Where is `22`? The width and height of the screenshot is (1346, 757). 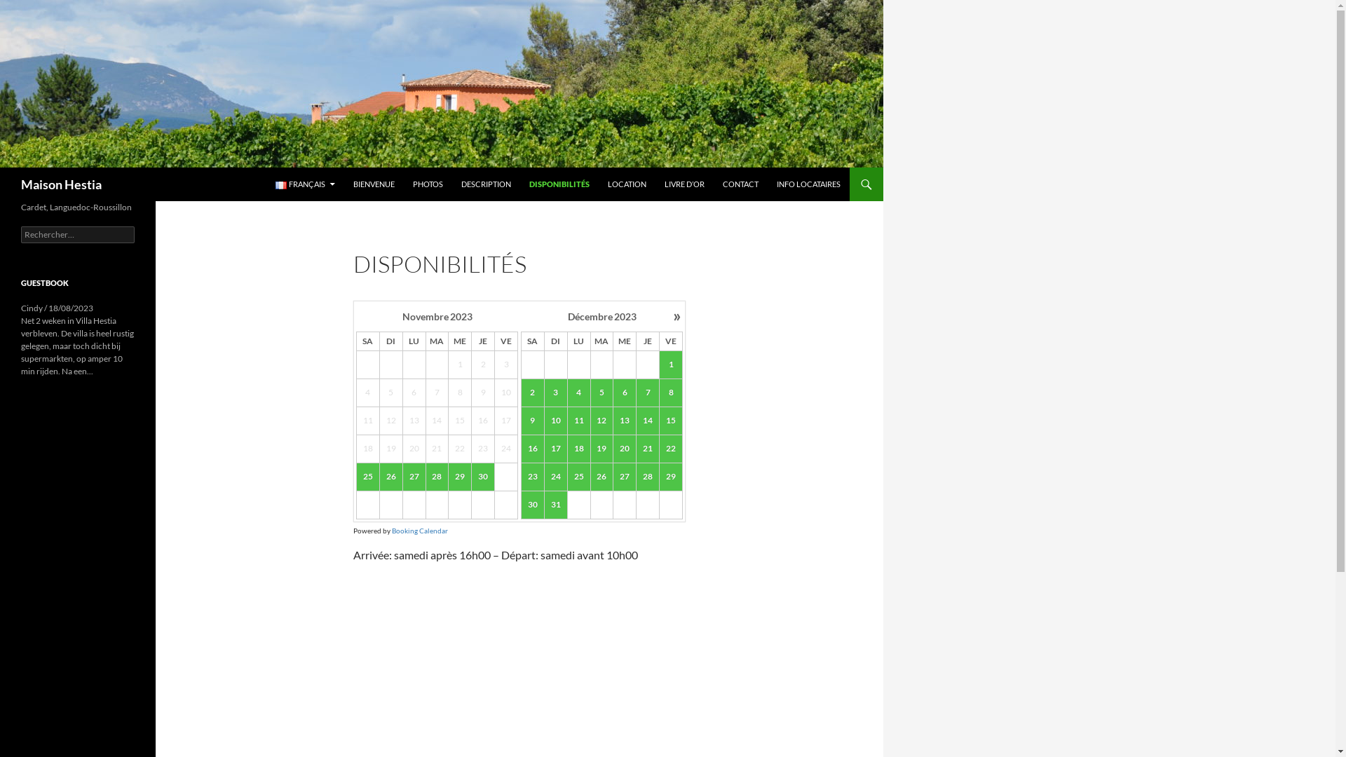
22 is located at coordinates (670, 449).